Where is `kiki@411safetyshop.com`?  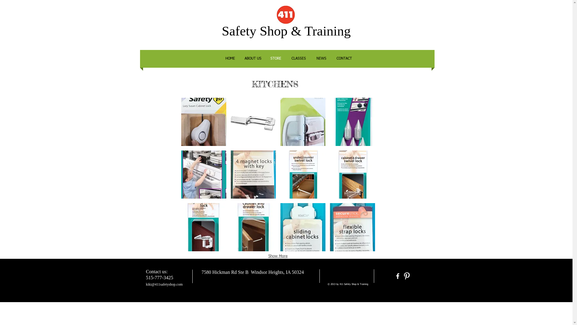
kiki@411safetyshop.com is located at coordinates (164, 284).